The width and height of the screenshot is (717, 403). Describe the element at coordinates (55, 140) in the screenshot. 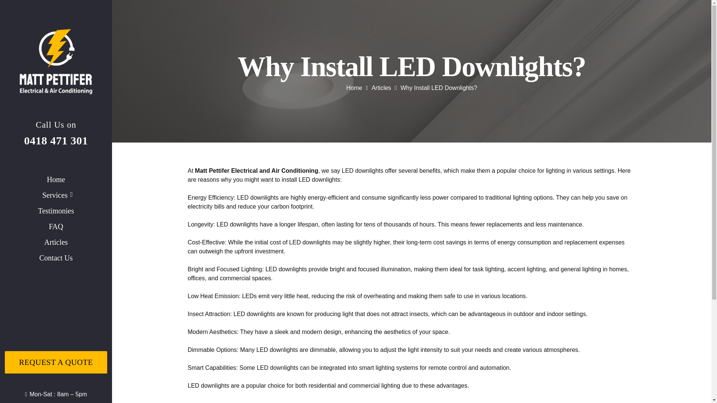

I see `0418 471 301` at that location.